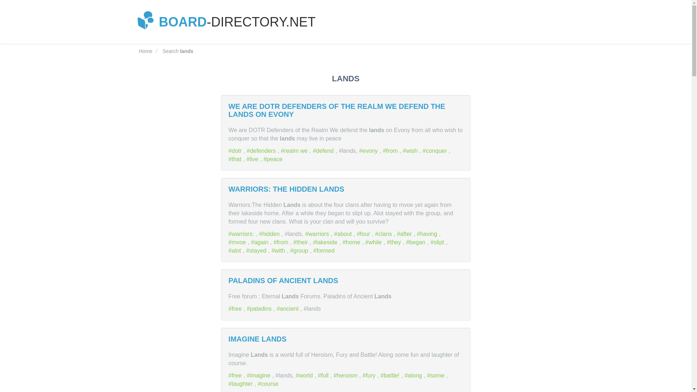 This screenshot has height=392, width=697. I want to click on after, so click(405, 234).